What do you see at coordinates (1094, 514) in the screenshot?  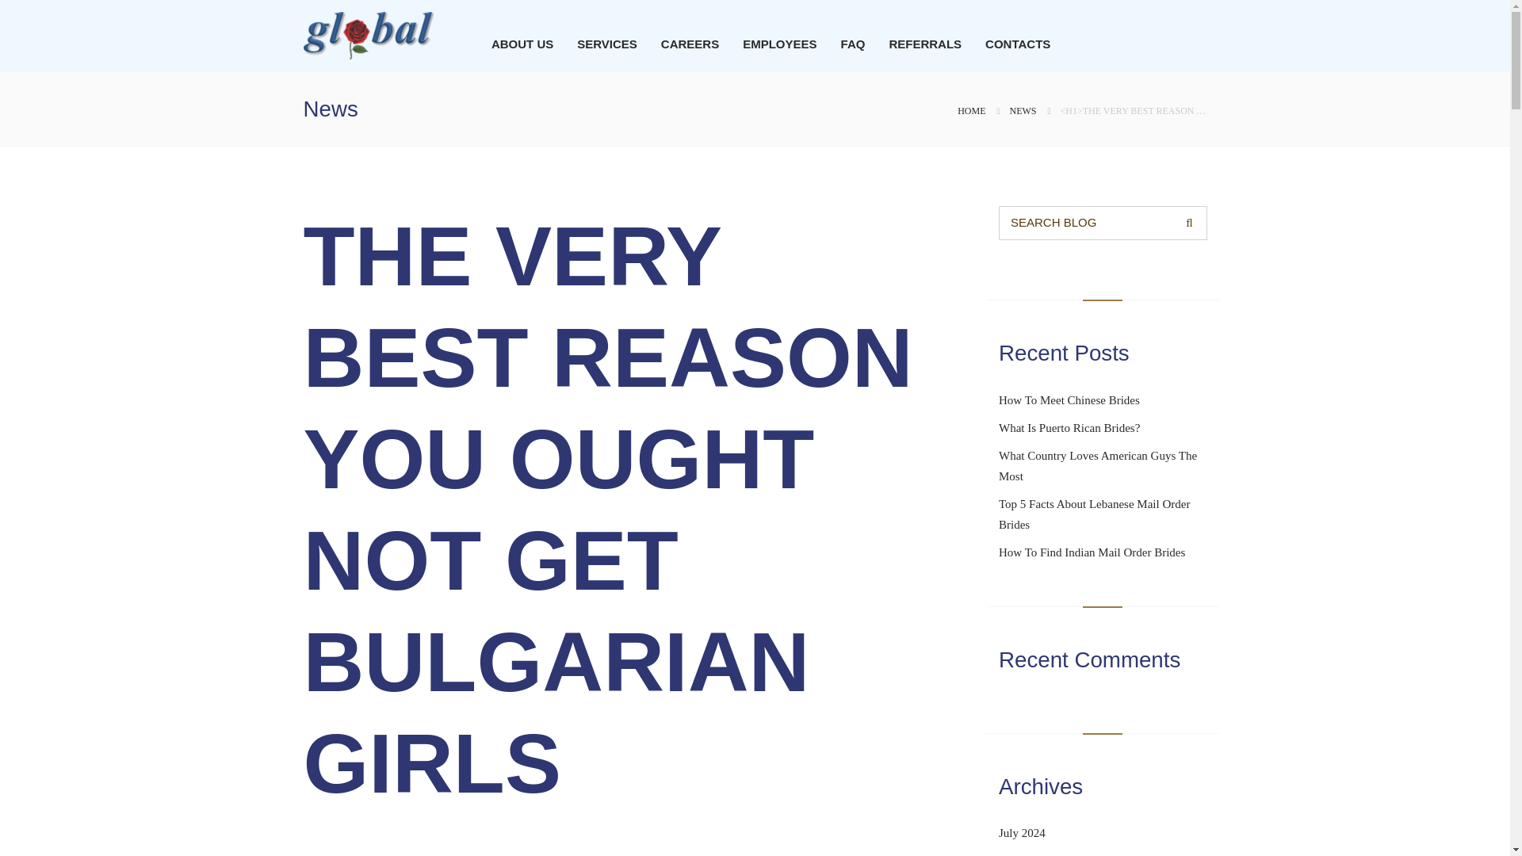 I see `Top 5 Facts About Lebanese Mail Order Brides` at bounding box center [1094, 514].